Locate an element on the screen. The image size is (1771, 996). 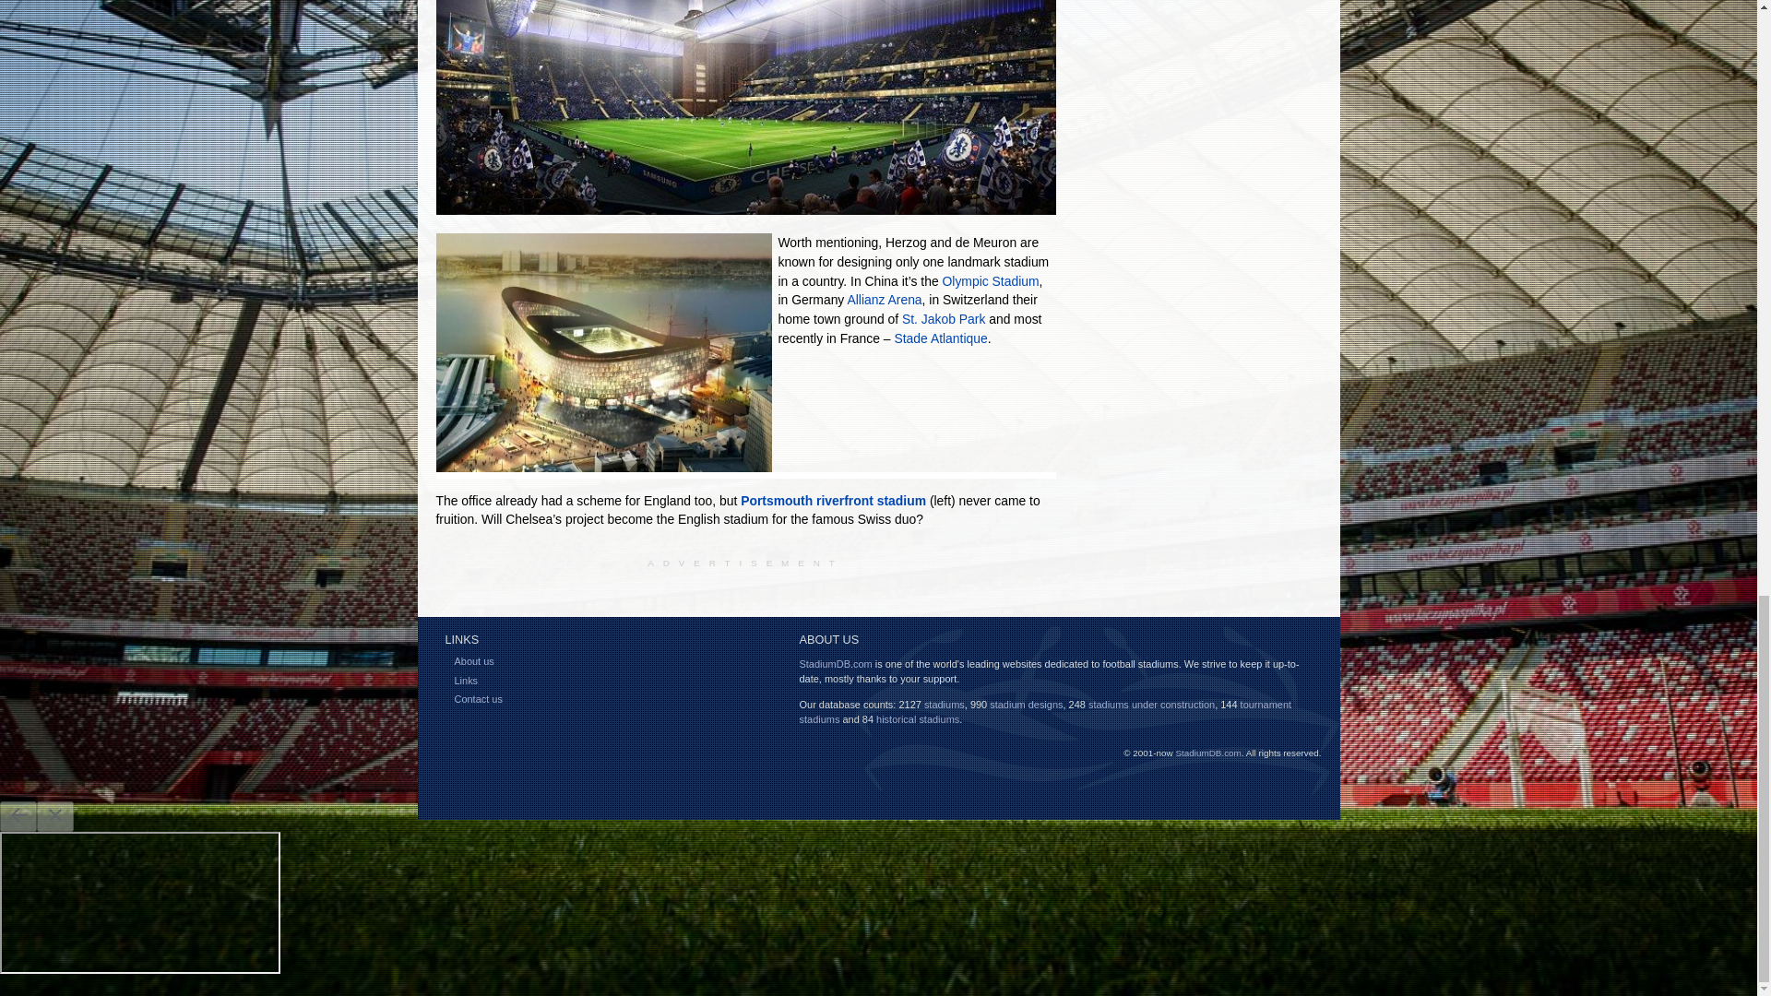
St. Jakob Park is located at coordinates (943, 319).